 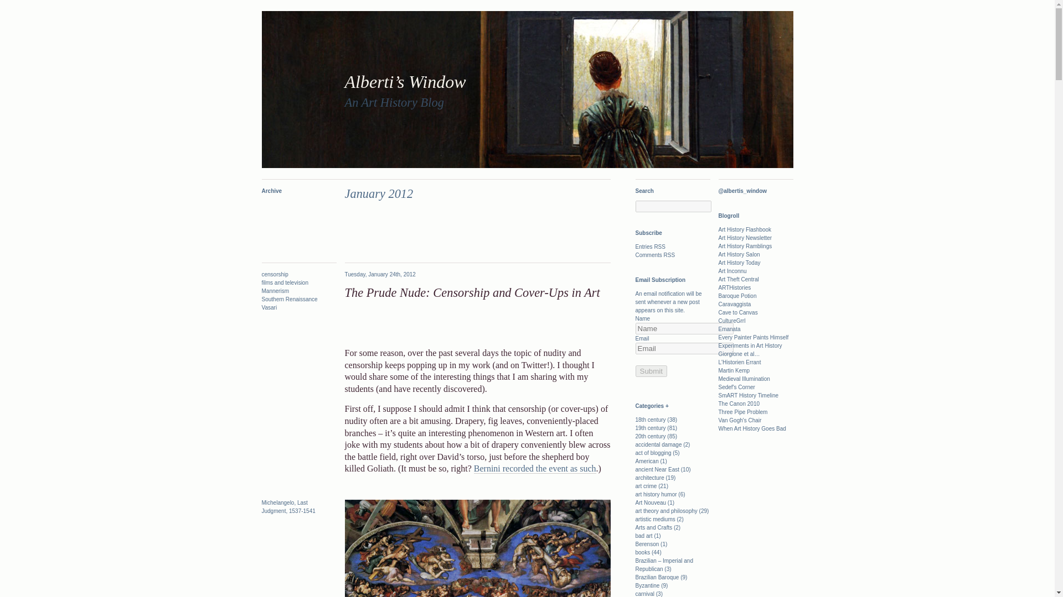 What do you see at coordinates (394, 102) in the screenshot?
I see `An Art History Blog` at bounding box center [394, 102].